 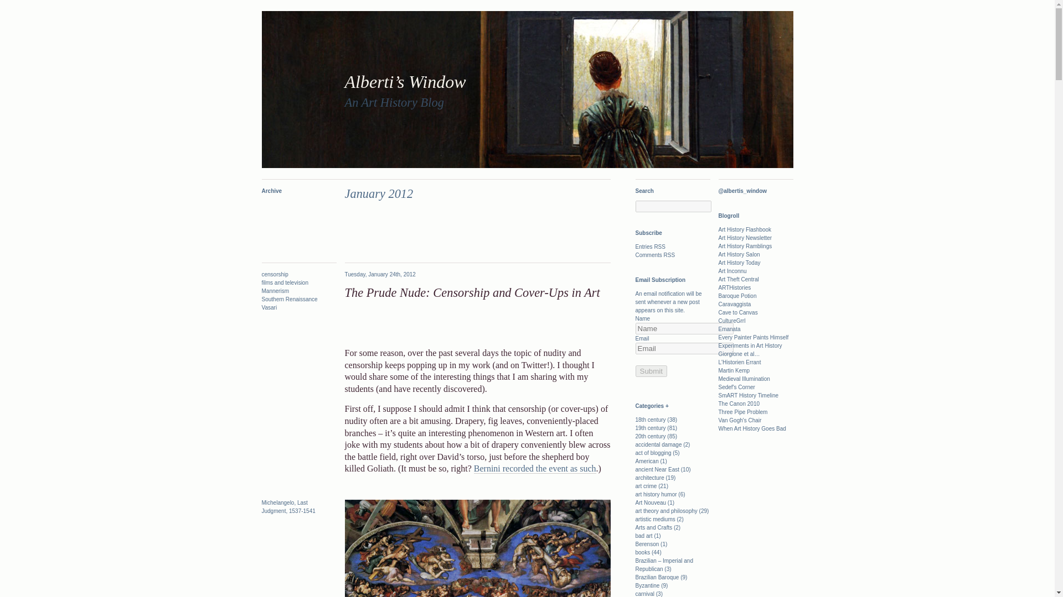 What do you see at coordinates (394, 102) in the screenshot?
I see `An Art History Blog` at bounding box center [394, 102].